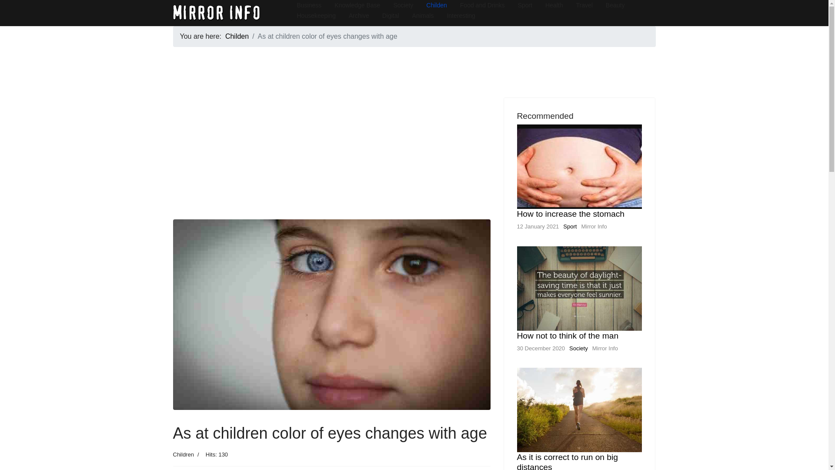 This screenshot has width=835, height=470. I want to click on Society, so click(578, 348).